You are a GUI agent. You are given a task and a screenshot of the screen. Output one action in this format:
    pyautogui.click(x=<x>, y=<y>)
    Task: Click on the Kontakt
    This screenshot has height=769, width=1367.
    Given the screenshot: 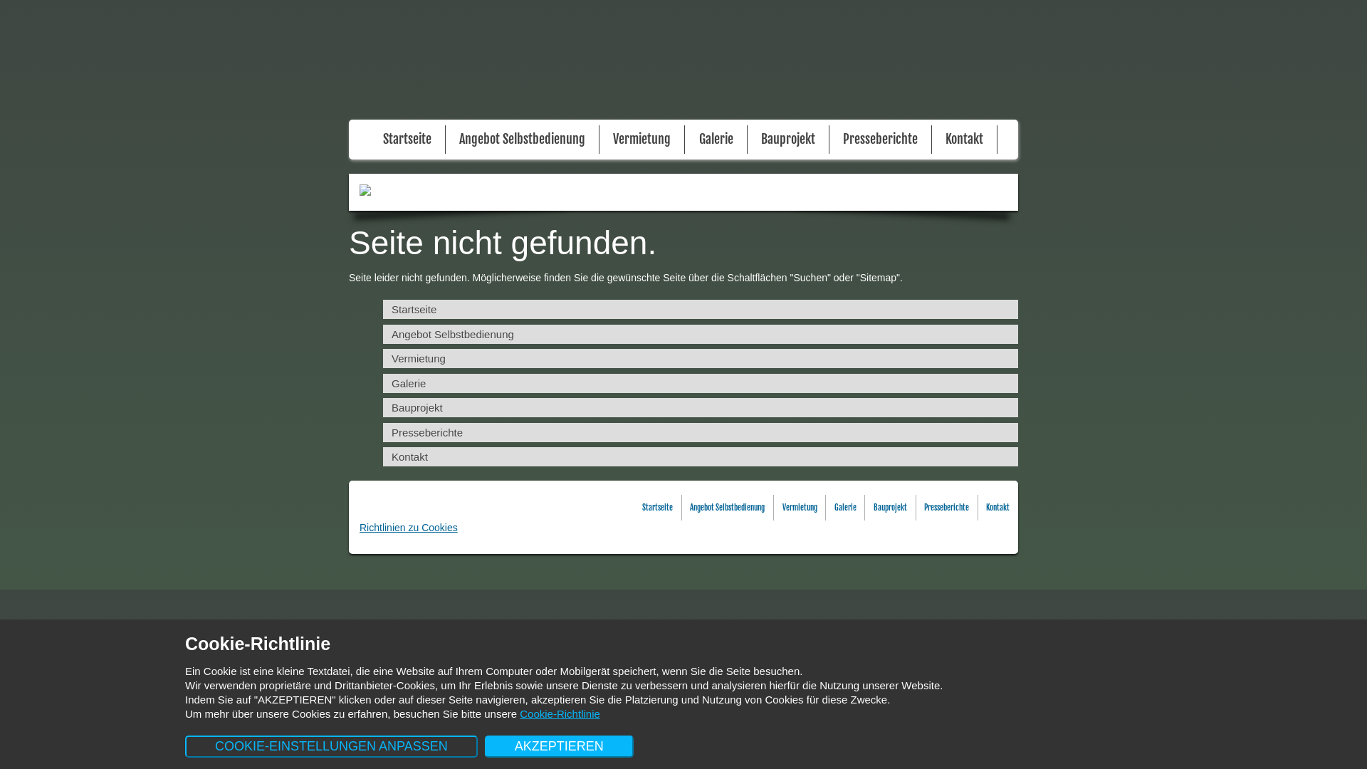 What is the action you would take?
    pyautogui.click(x=998, y=508)
    